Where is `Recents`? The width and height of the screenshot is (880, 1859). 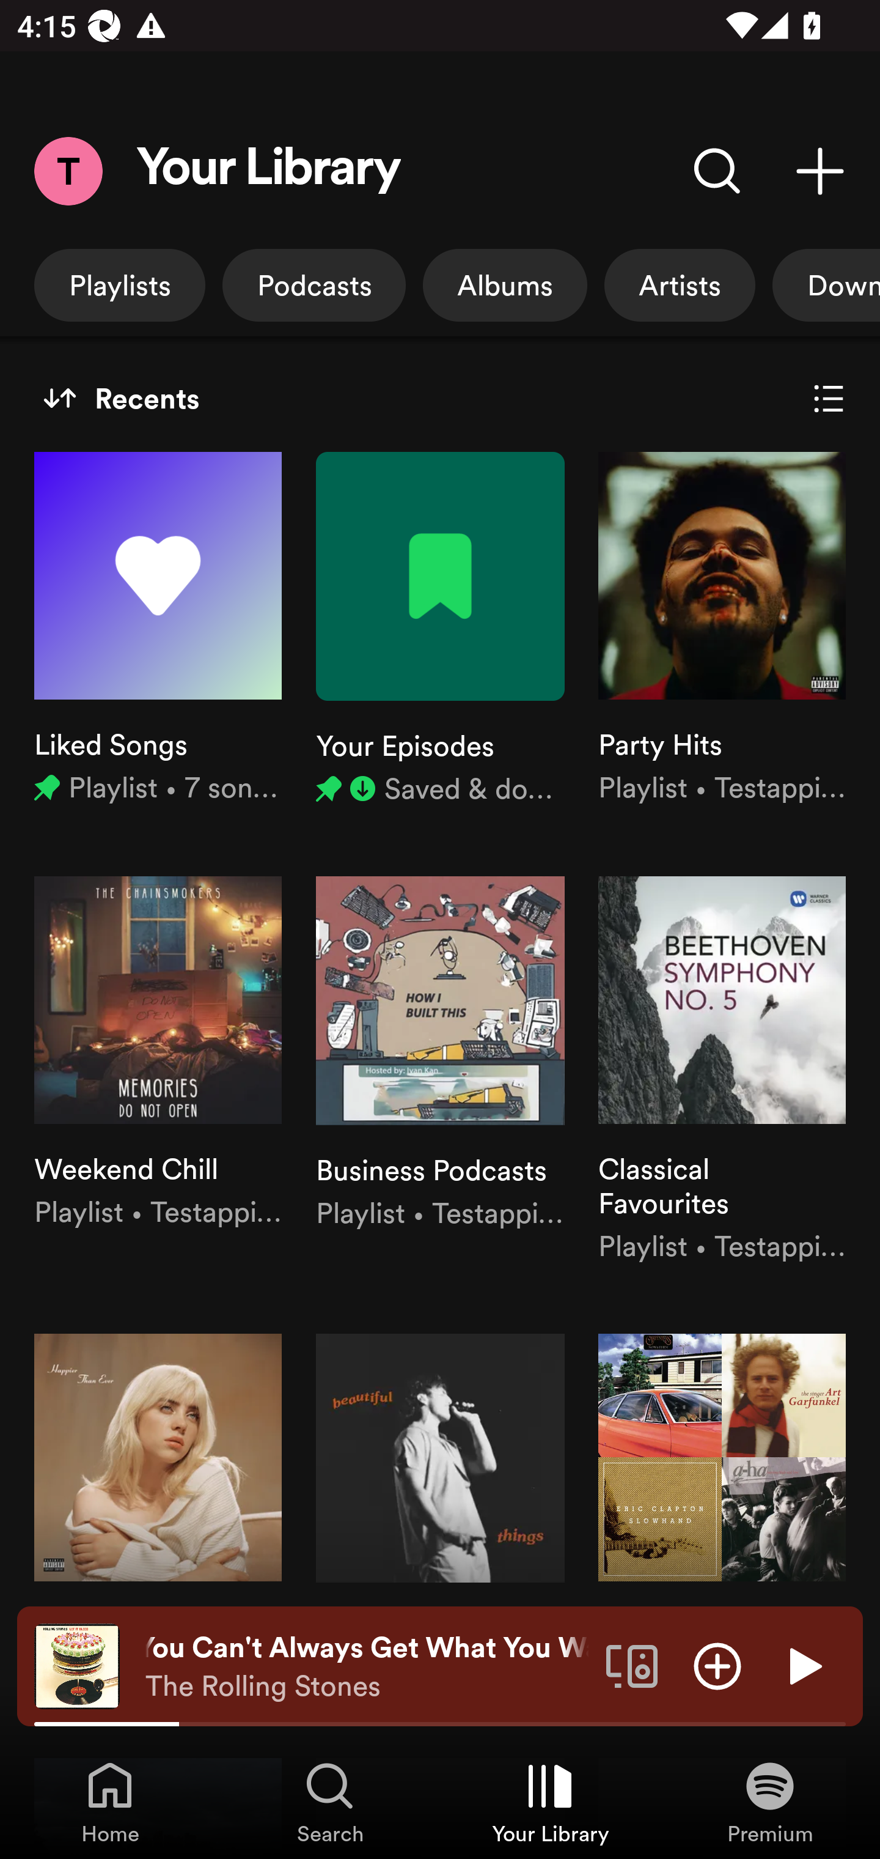 Recents is located at coordinates (121, 399).